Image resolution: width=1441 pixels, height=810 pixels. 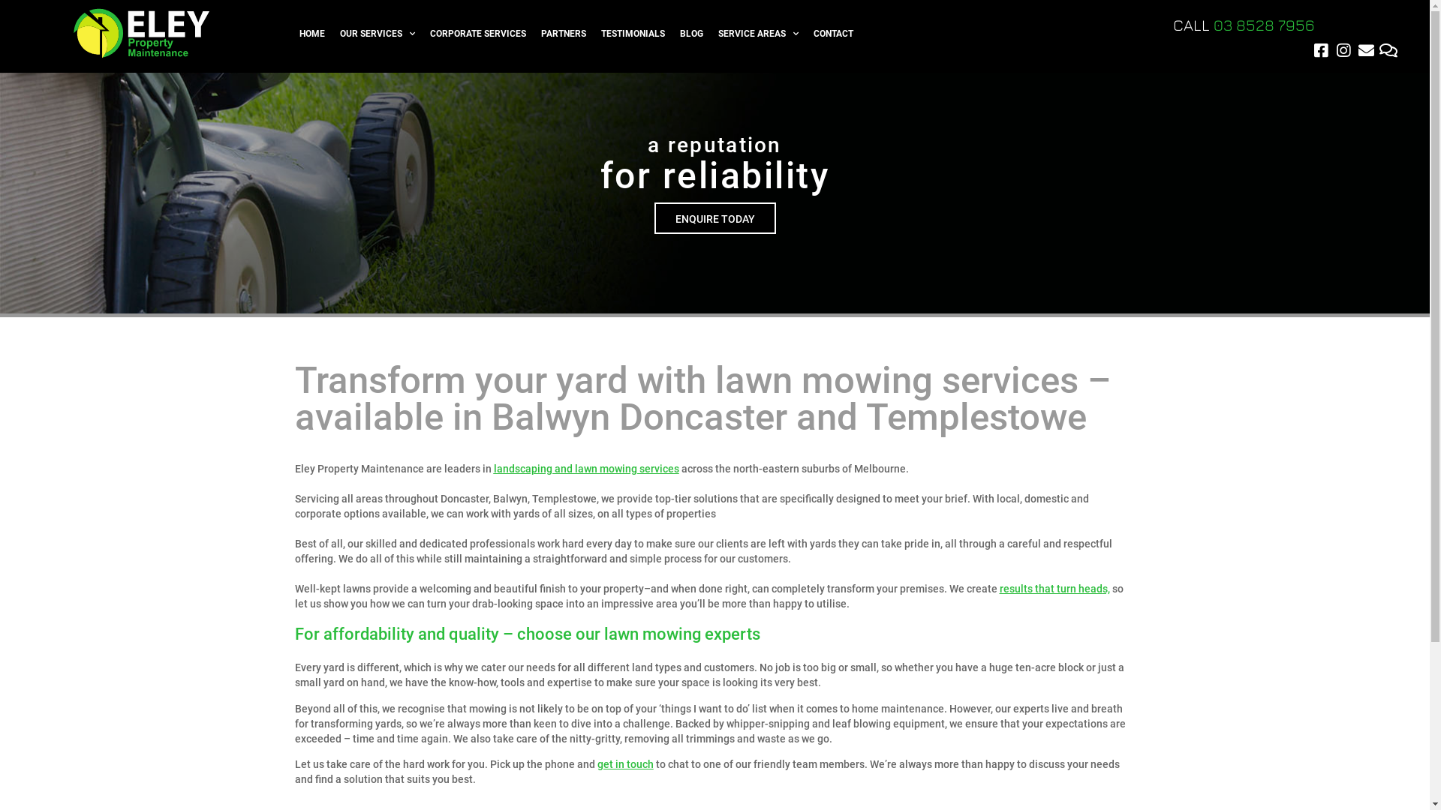 I want to click on PARTNERS, so click(x=564, y=34).